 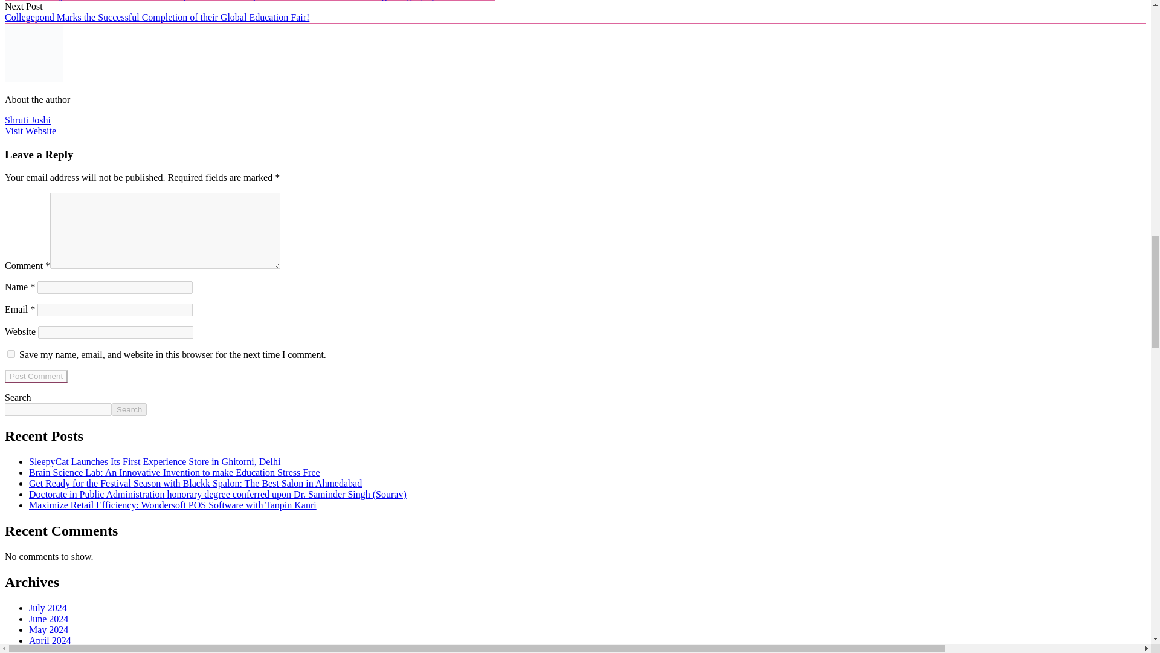 What do you see at coordinates (28, 120) in the screenshot?
I see `Shruti Joshi` at bounding box center [28, 120].